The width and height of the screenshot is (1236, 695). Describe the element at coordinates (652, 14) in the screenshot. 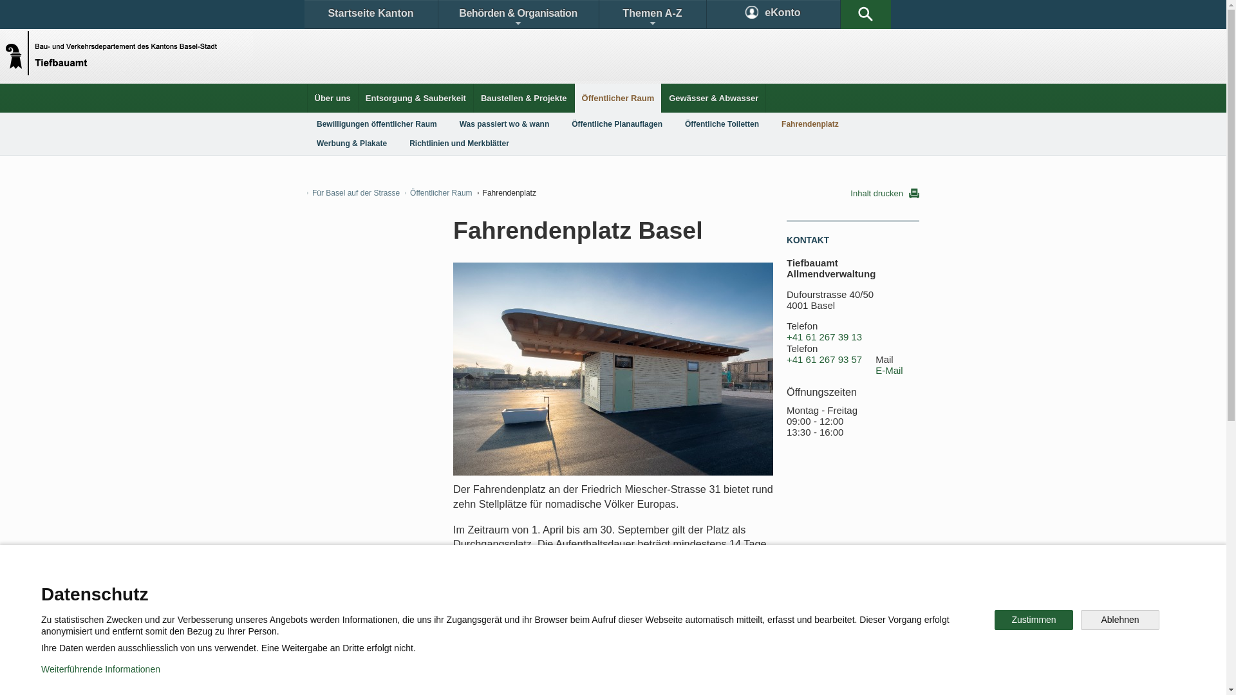

I see `Themen A-Z` at that location.